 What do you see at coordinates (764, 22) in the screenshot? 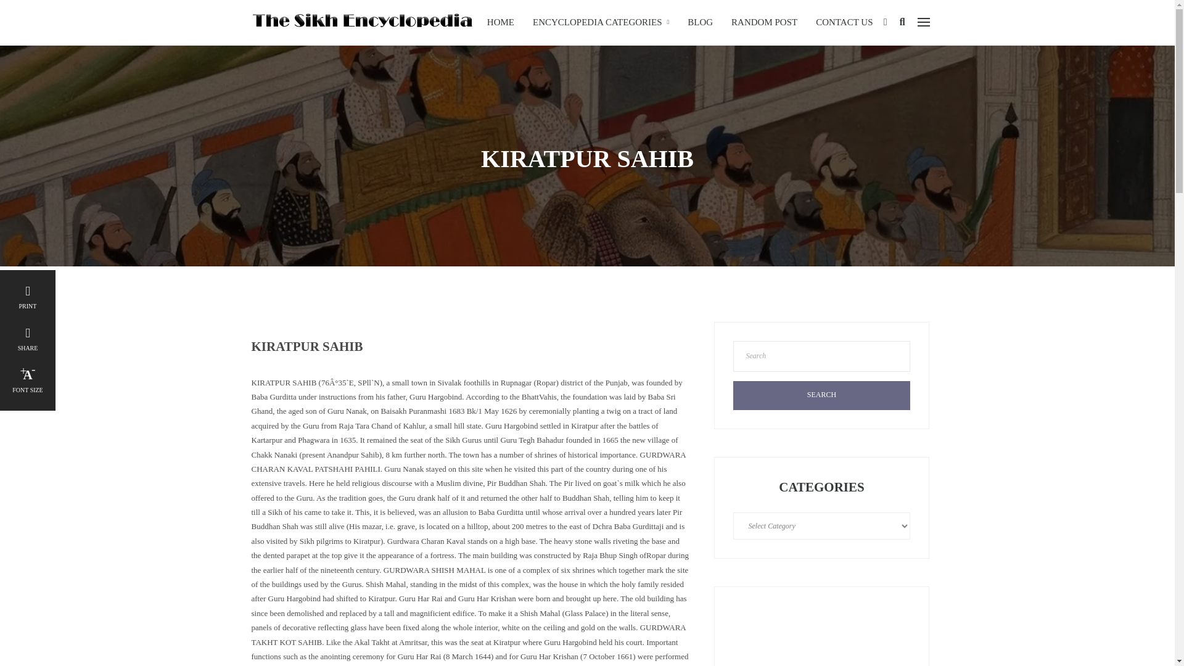
I see `RANDOM POST` at bounding box center [764, 22].